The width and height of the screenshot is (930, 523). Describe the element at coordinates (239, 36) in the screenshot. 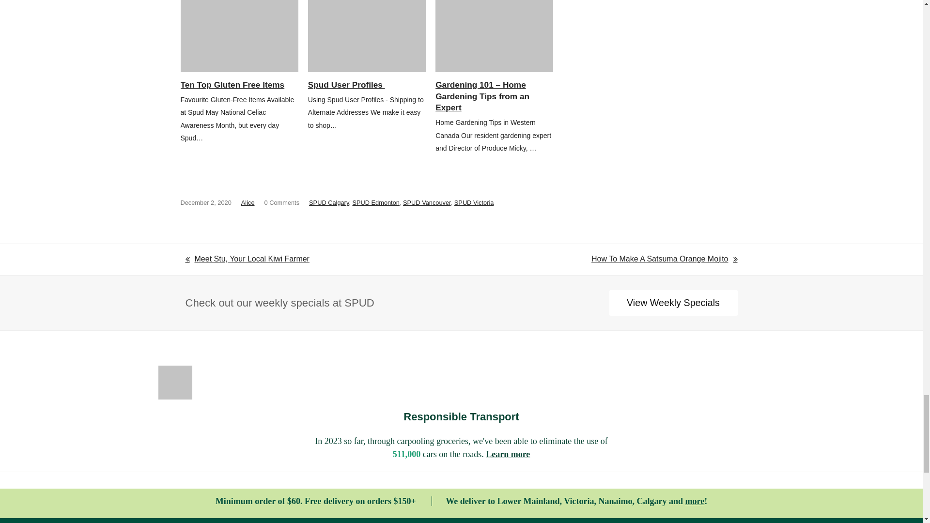

I see `Ten Top Gluten Free Items` at that location.